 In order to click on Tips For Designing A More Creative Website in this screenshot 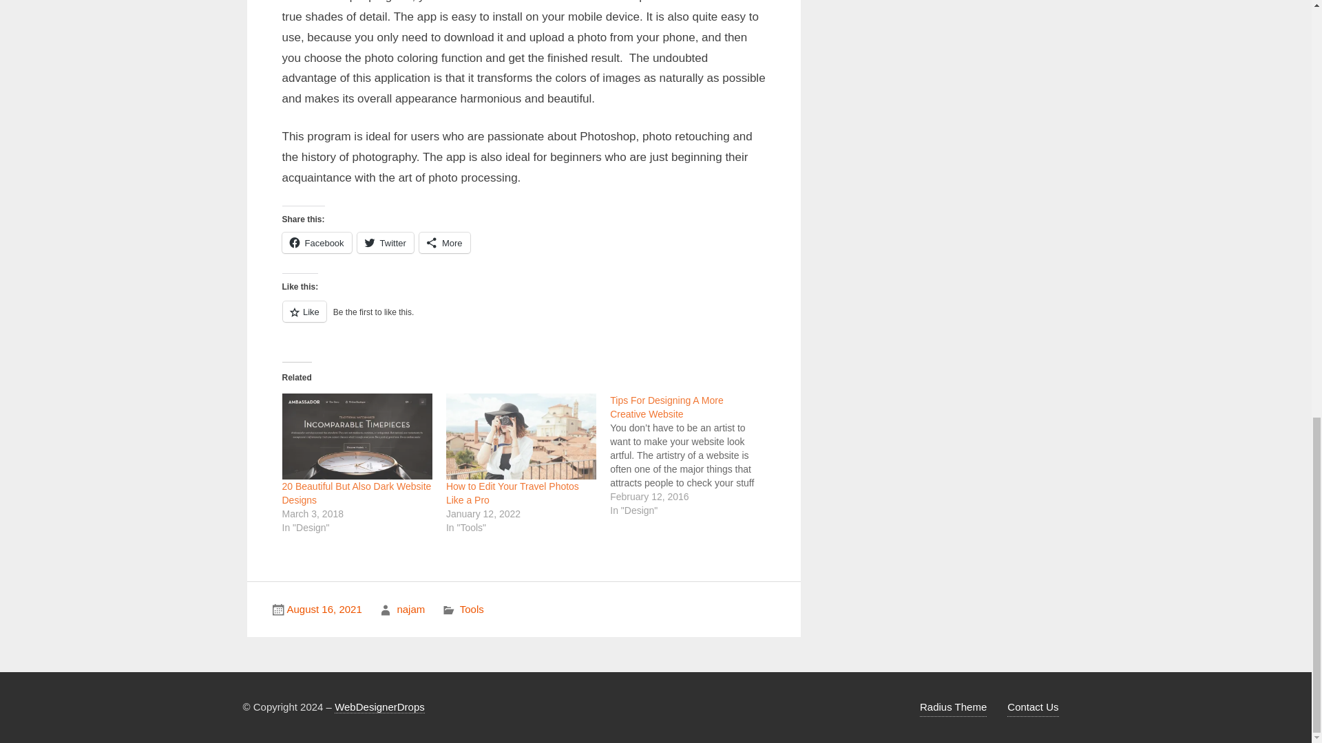, I will do `click(691, 455)`.